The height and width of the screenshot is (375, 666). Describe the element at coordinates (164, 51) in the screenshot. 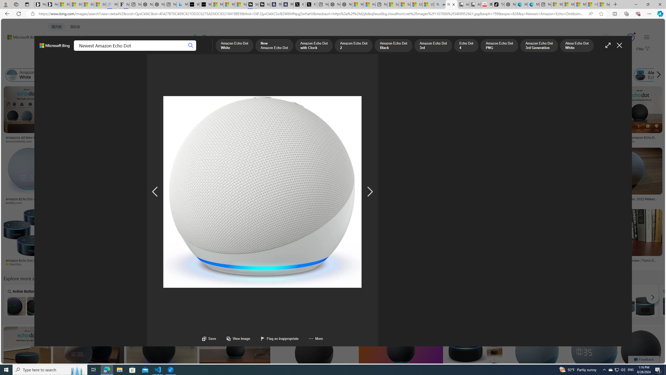

I see `DICT` at that location.